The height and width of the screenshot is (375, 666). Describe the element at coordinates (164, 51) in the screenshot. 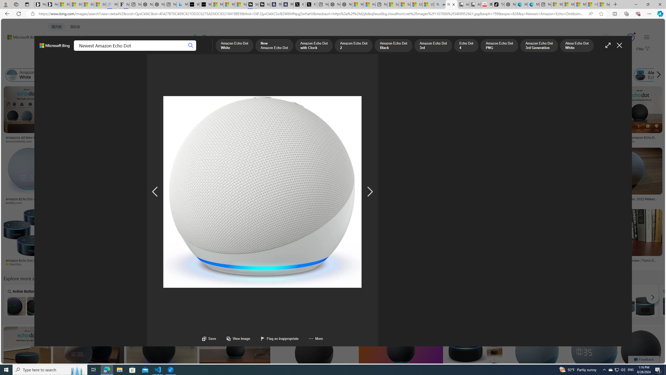

I see `DICT` at that location.